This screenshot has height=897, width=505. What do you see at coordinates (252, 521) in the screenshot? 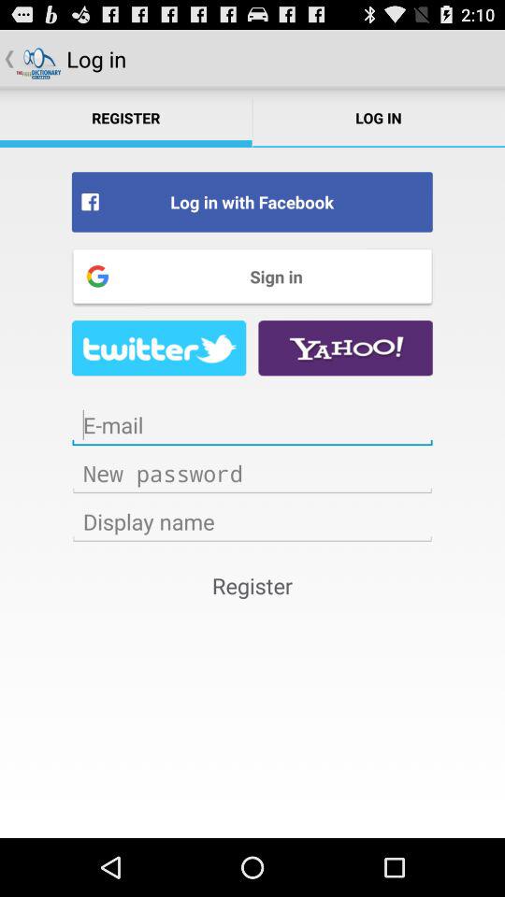
I see `enter the name` at bounding box center [252, 521].